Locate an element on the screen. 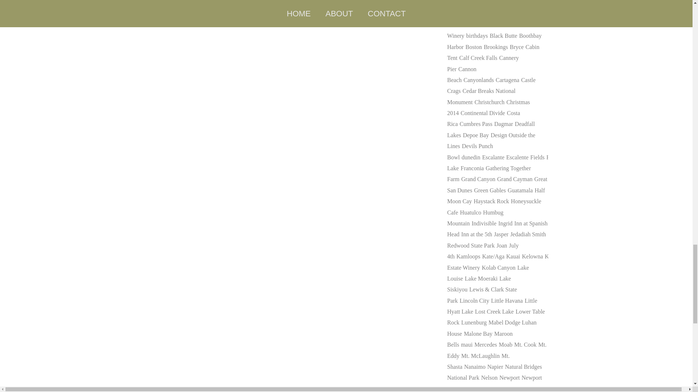 This screenshot has width=698, height=392. birthdays is located at coordinates (477, 36).